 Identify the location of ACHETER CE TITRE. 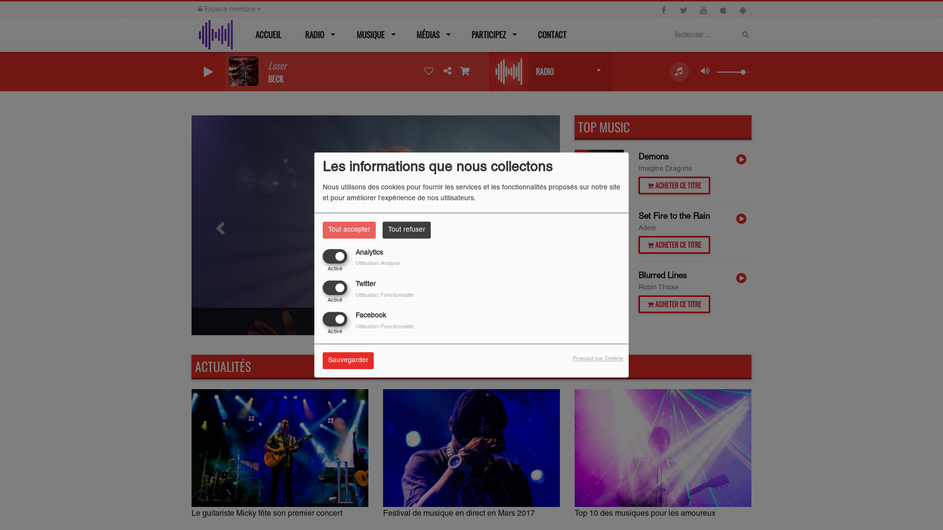
(674, 304).